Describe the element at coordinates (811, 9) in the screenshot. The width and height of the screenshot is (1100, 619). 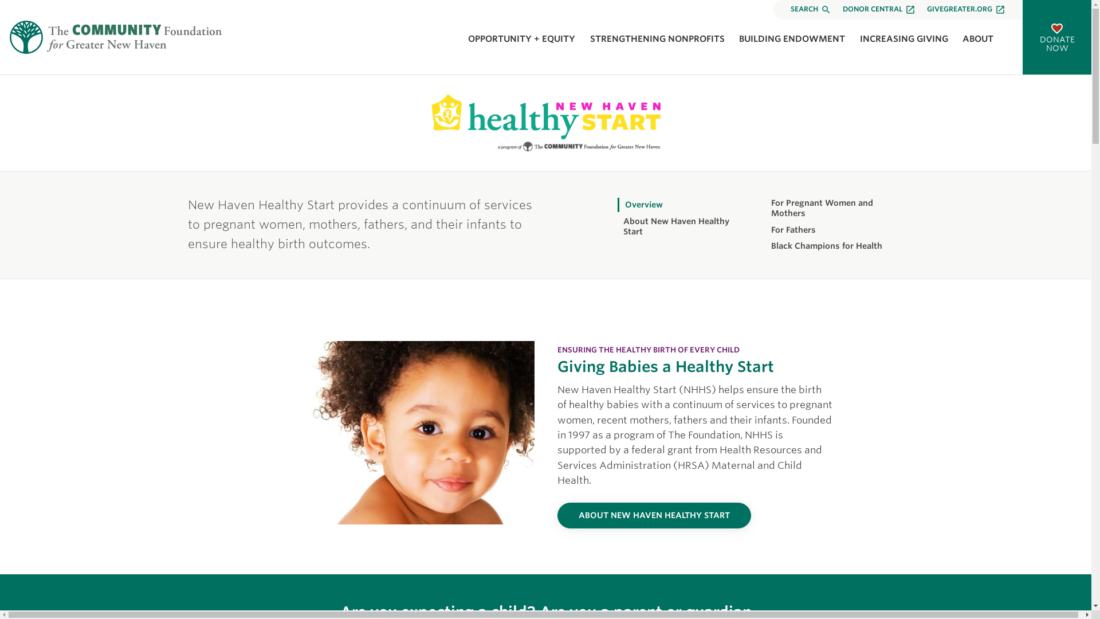
I see `SEARCH` at that location.